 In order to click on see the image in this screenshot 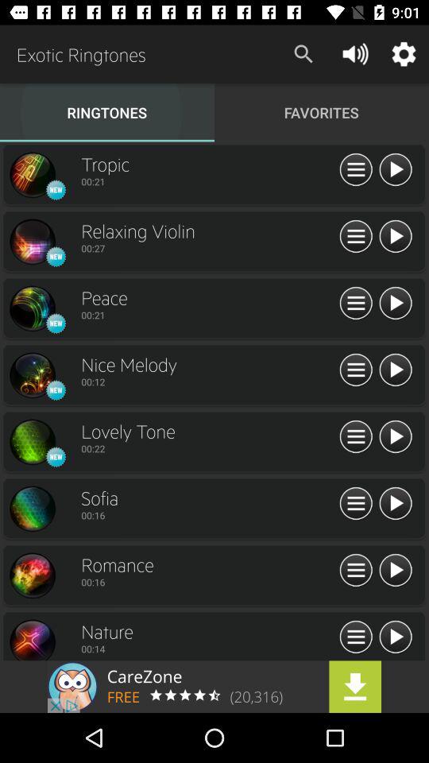, I will do `click(32, 575)`.